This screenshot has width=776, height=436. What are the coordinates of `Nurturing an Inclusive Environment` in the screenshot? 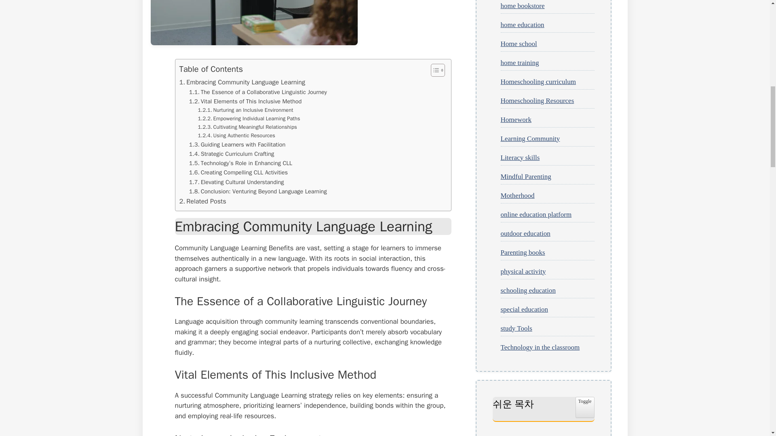 It's located at (245, 111).